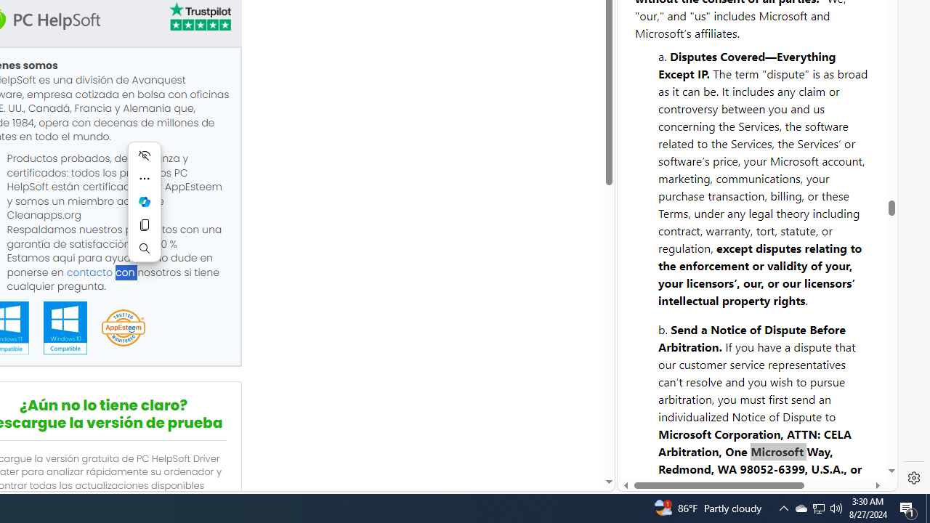 The width and height of the screenshot is (930, 523). I want to click on Privacy, so click(670, 437).